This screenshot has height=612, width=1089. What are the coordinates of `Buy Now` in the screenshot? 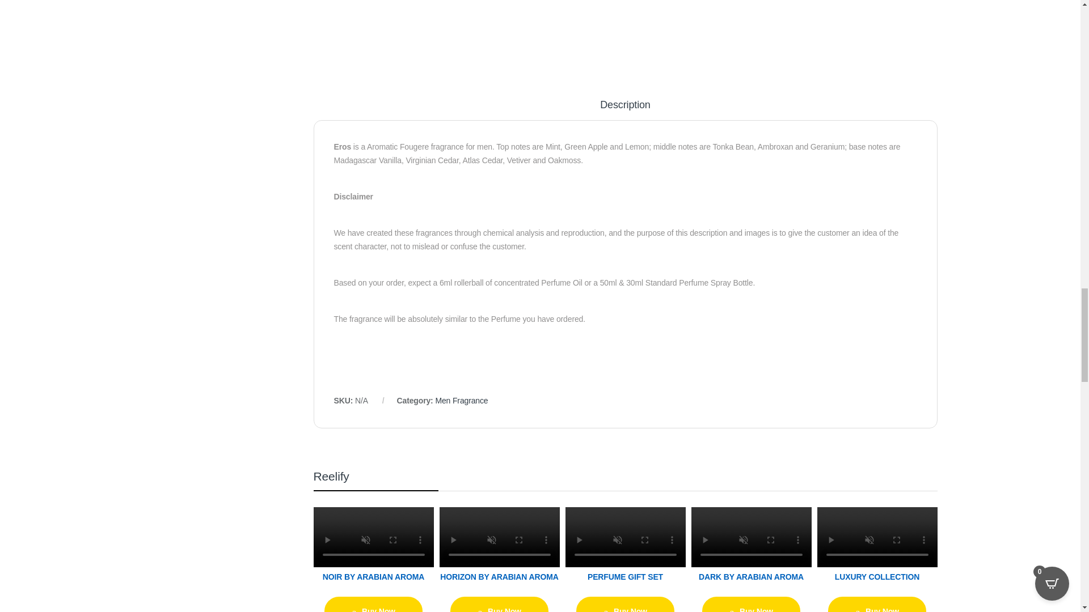 It's located at (499, 604).